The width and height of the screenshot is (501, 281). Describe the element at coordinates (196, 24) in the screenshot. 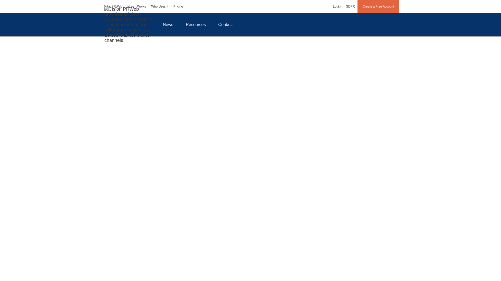

I see `Resources` at that location.